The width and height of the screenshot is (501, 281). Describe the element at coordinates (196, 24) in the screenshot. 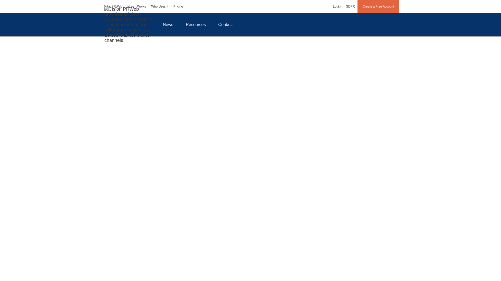

I see `Resources` at that location.